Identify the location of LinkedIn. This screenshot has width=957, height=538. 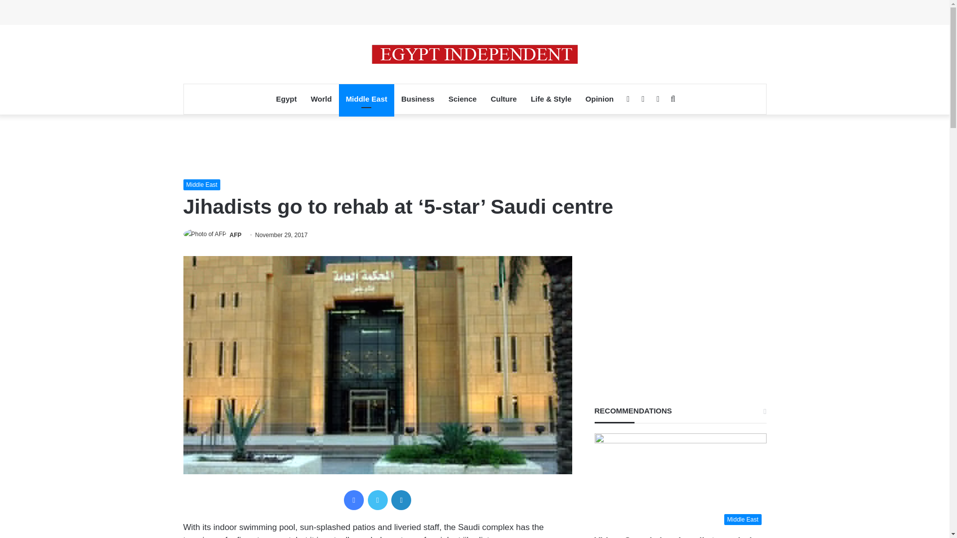
(401, 500).